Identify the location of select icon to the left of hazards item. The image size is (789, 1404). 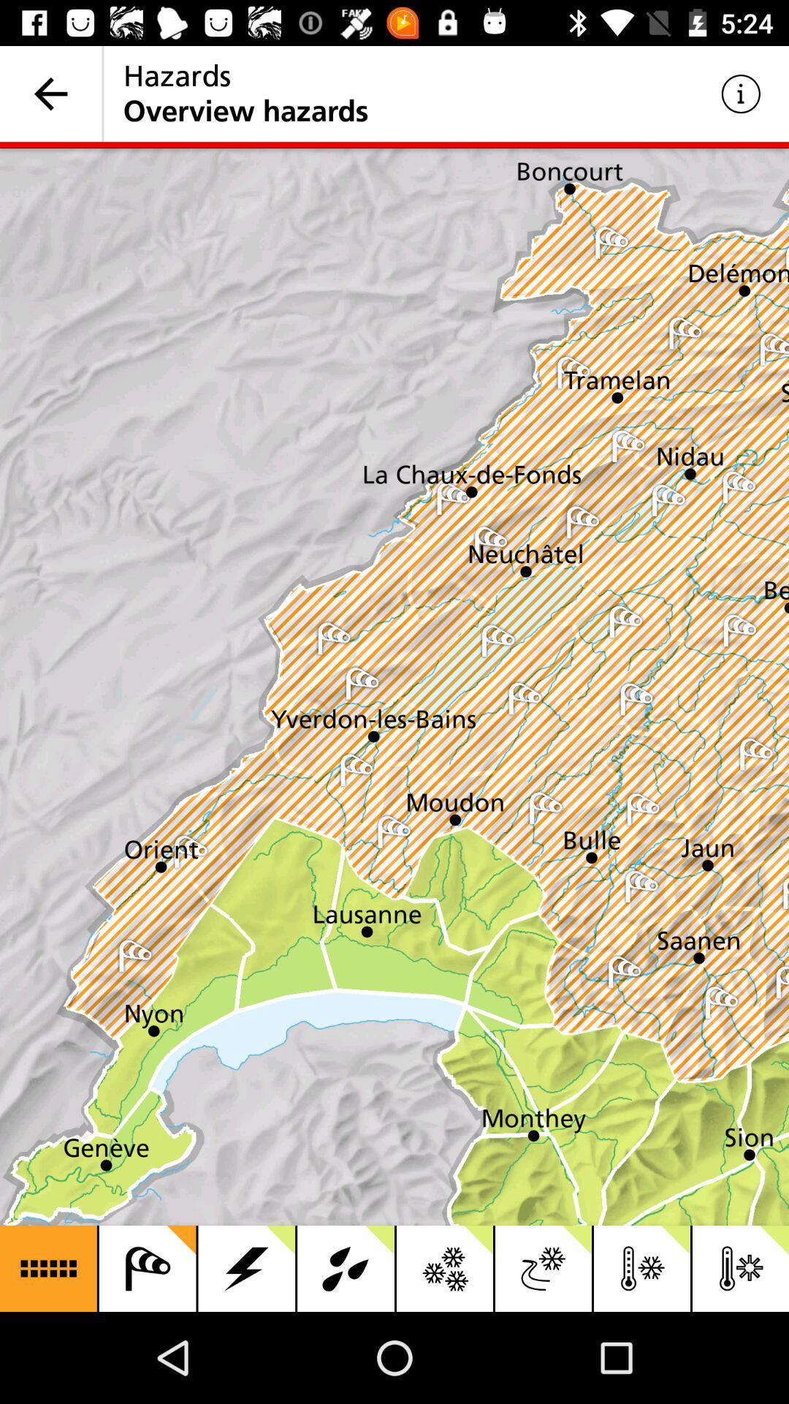
(51, 94).